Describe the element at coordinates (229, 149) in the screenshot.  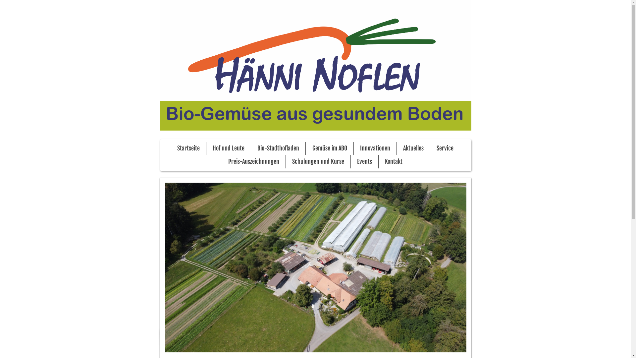
I see `Hof und Leute` at that location.